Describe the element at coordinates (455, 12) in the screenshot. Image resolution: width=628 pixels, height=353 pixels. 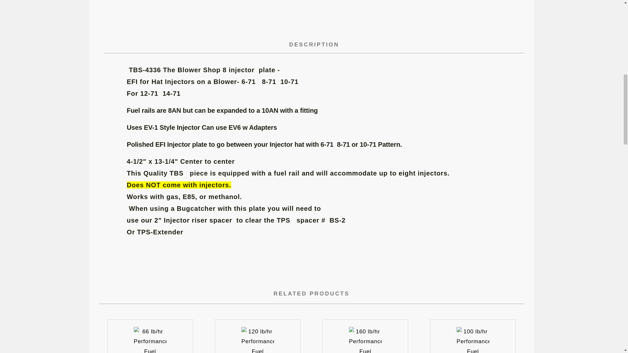
I see `PayPal` at that location.